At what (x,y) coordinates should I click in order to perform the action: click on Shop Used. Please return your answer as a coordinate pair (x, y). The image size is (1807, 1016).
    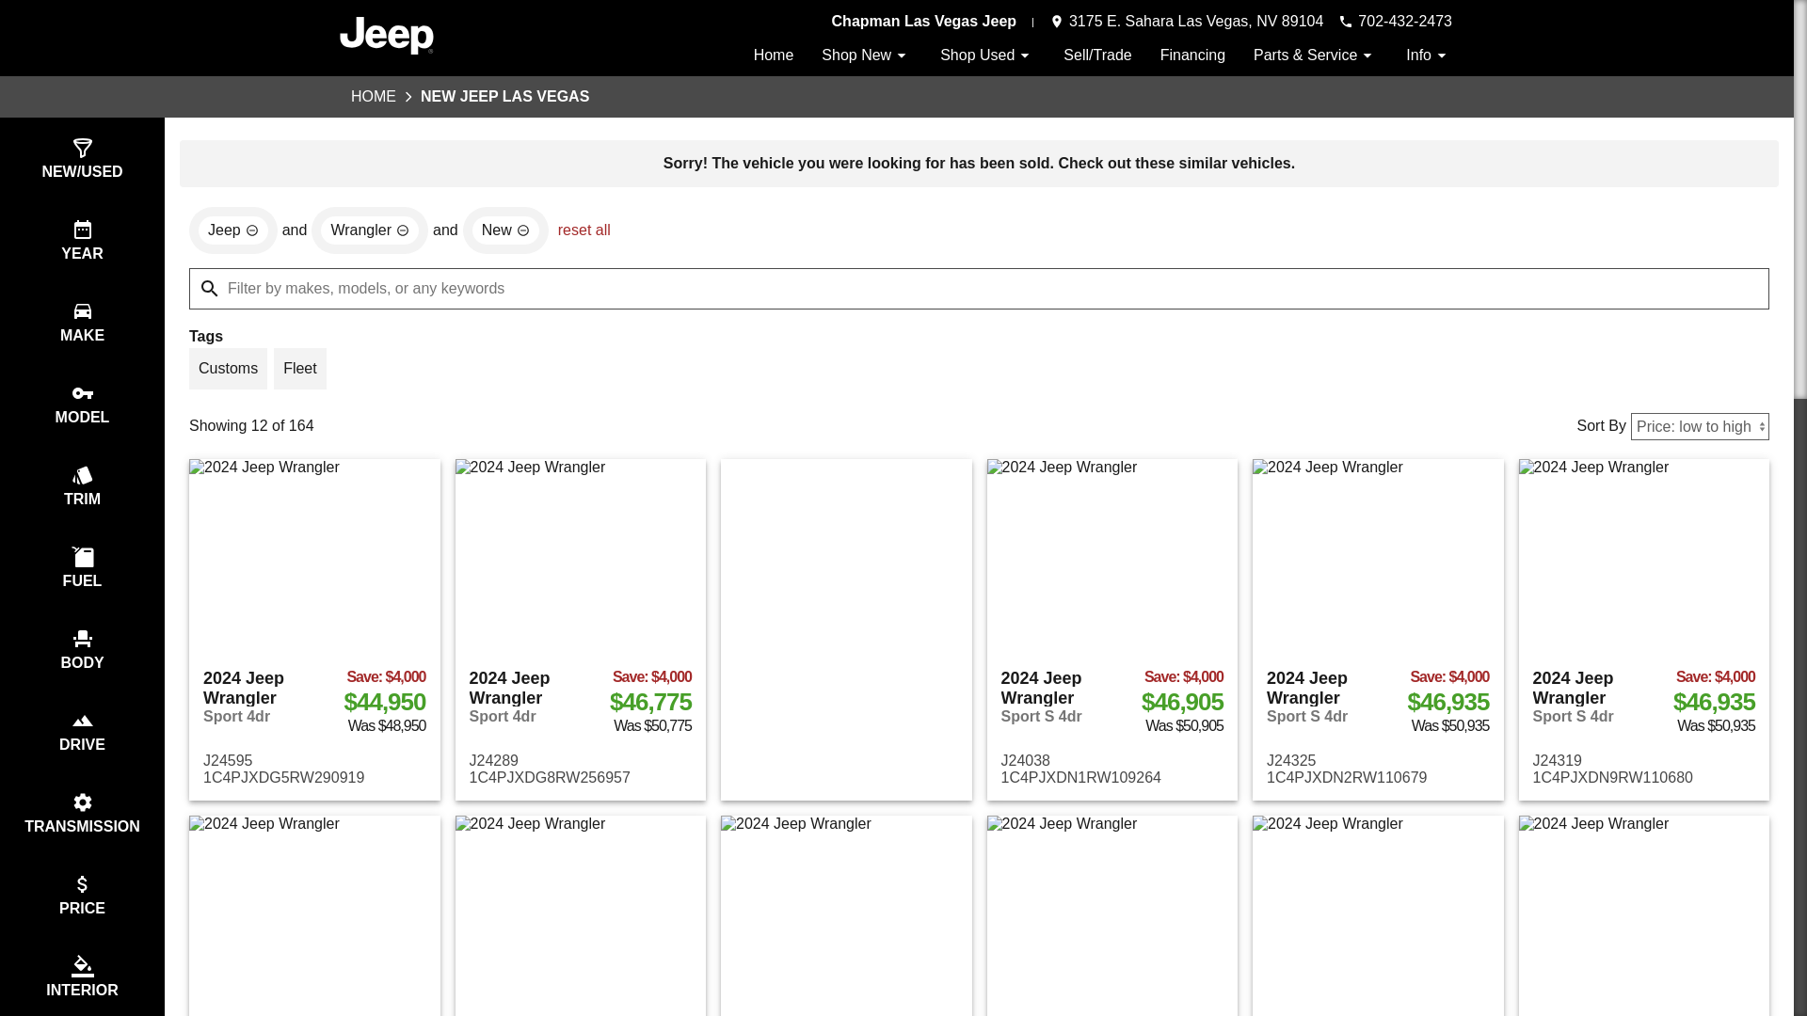
    Looking at the image, I should click on (987, 55).